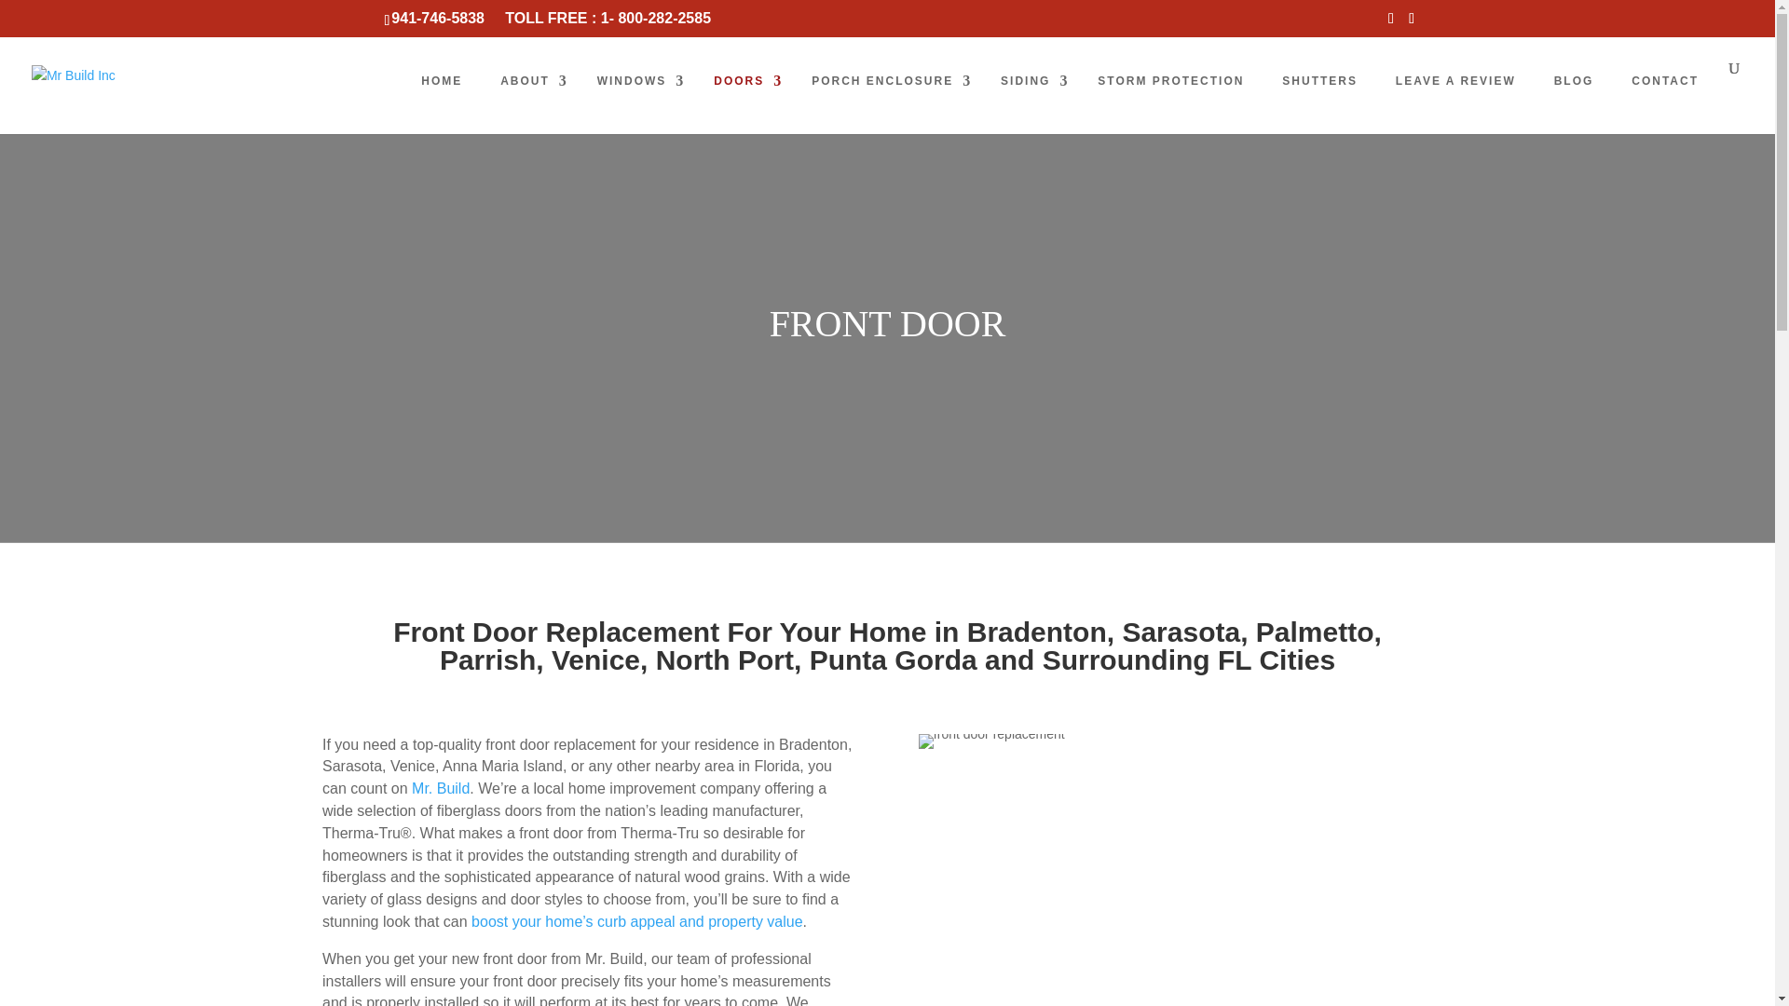 Image resolution: width=1789 pixels, height=1006 pixels. Describe the element at coordinates (1173, 80) in the screenshot. I see `STORM PROTECTION` at that location.